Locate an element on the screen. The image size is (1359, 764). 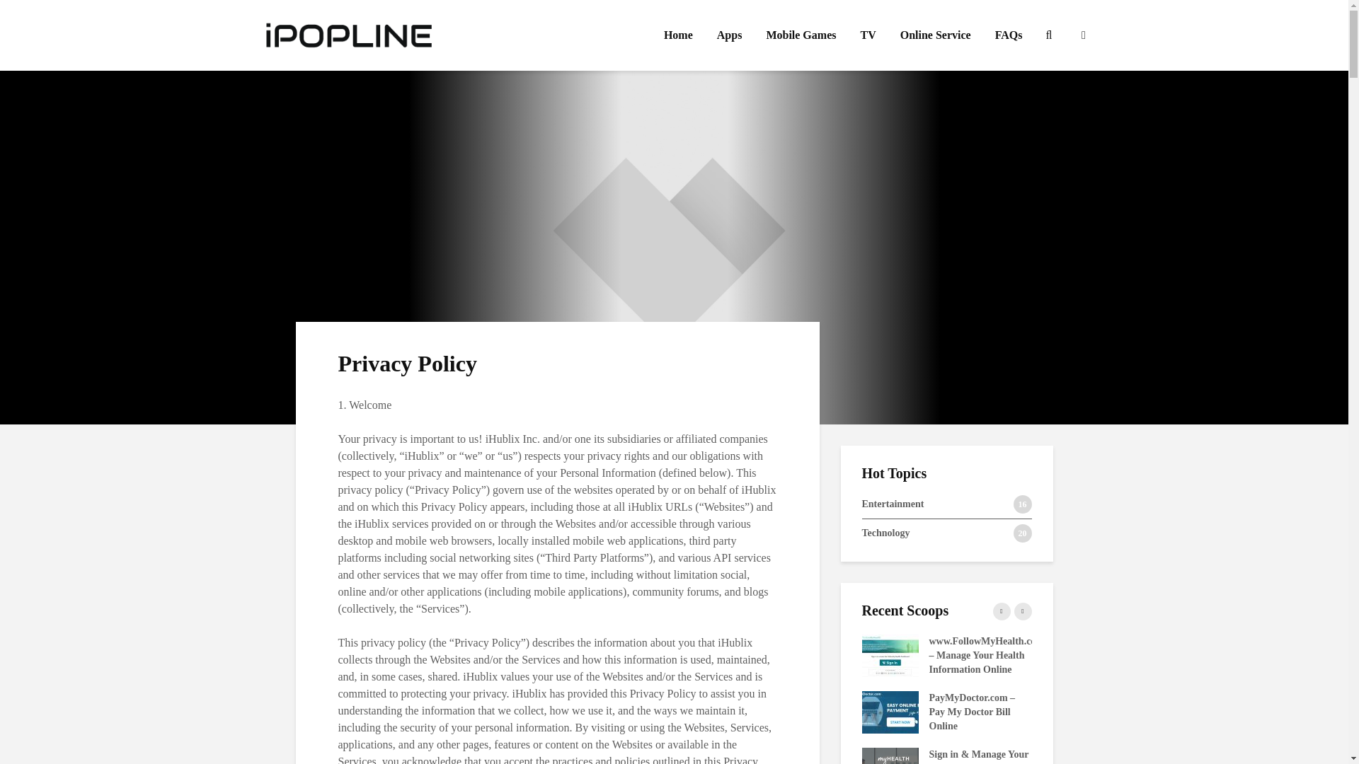
Download FollowMyHealth App for FREE is located at coordinates (1008, 35).